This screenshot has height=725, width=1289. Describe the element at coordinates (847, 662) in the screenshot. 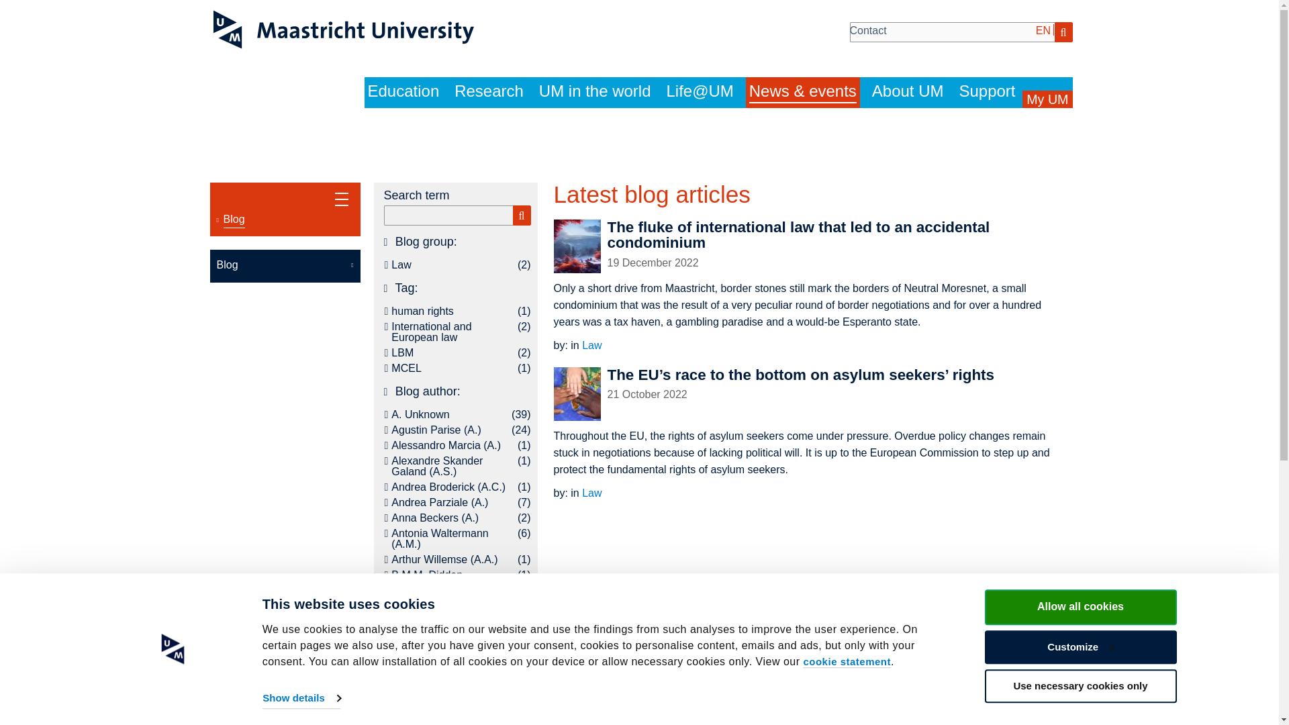

I see `cookie statement` at that location.